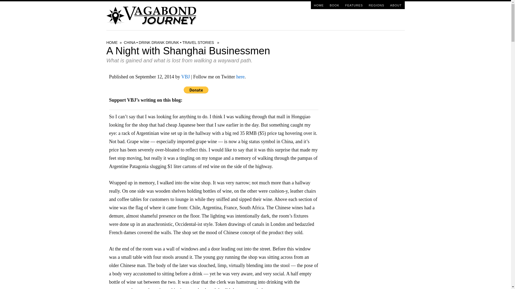 Image resolution: width=515 pixels, height=289 pixels. Describe the element at coordinates (240, 77) in the screenshot. I see `here` at that location.